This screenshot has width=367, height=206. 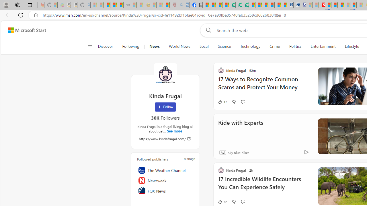 What do you see at coordinates (250, 46) in the screenshot?
I see `Technology` at bounding box center [250, 46].